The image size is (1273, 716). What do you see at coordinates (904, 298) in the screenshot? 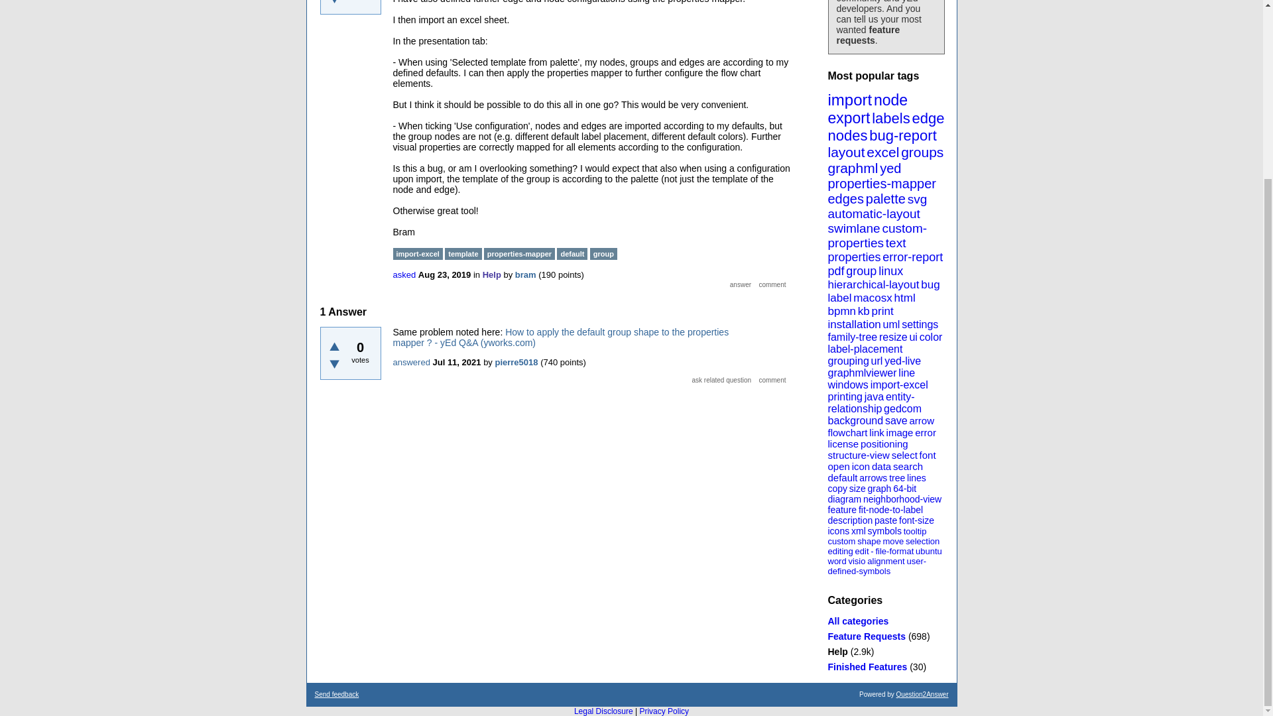
I see `html` at bounding box center [904, 298].